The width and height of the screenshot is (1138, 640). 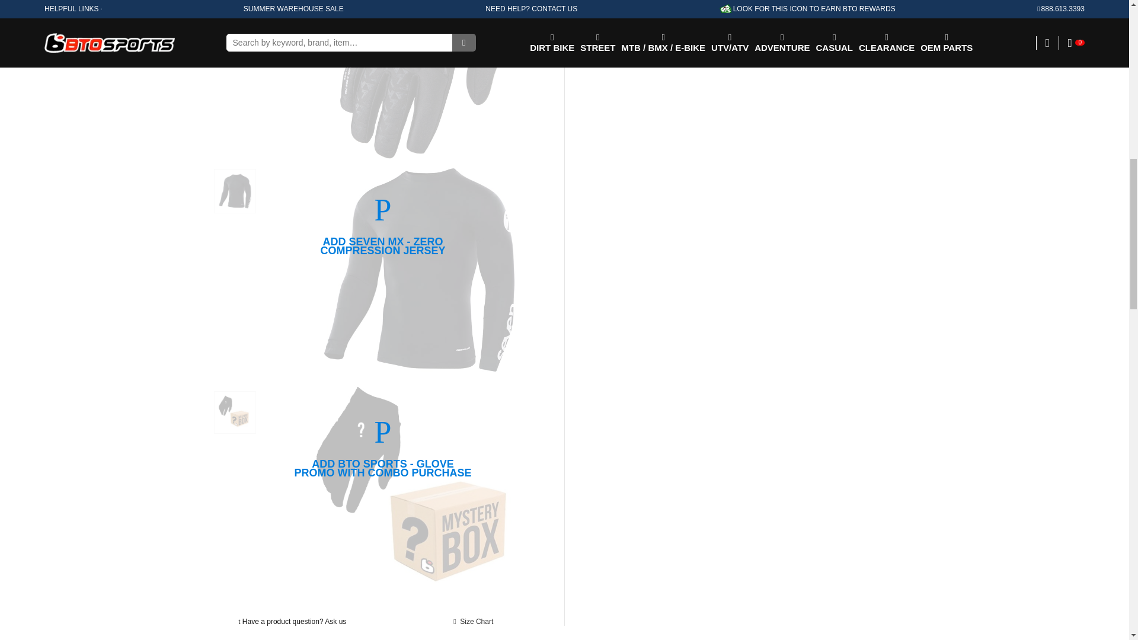 What do you see at coordinates (383, 433) in the screenshot?
I see `Add BTO Sports - Glove Promo with Combo Purchase` at bounding box center [383, 433].